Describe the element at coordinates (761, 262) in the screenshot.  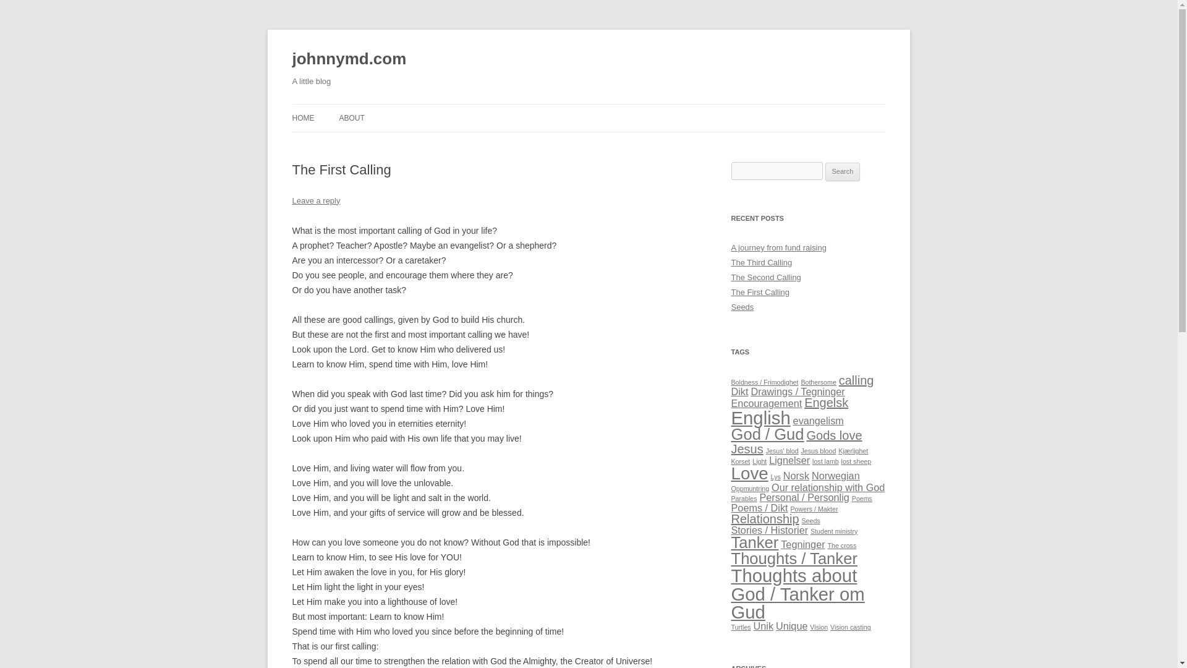
I see `The Third Calling` at that location.